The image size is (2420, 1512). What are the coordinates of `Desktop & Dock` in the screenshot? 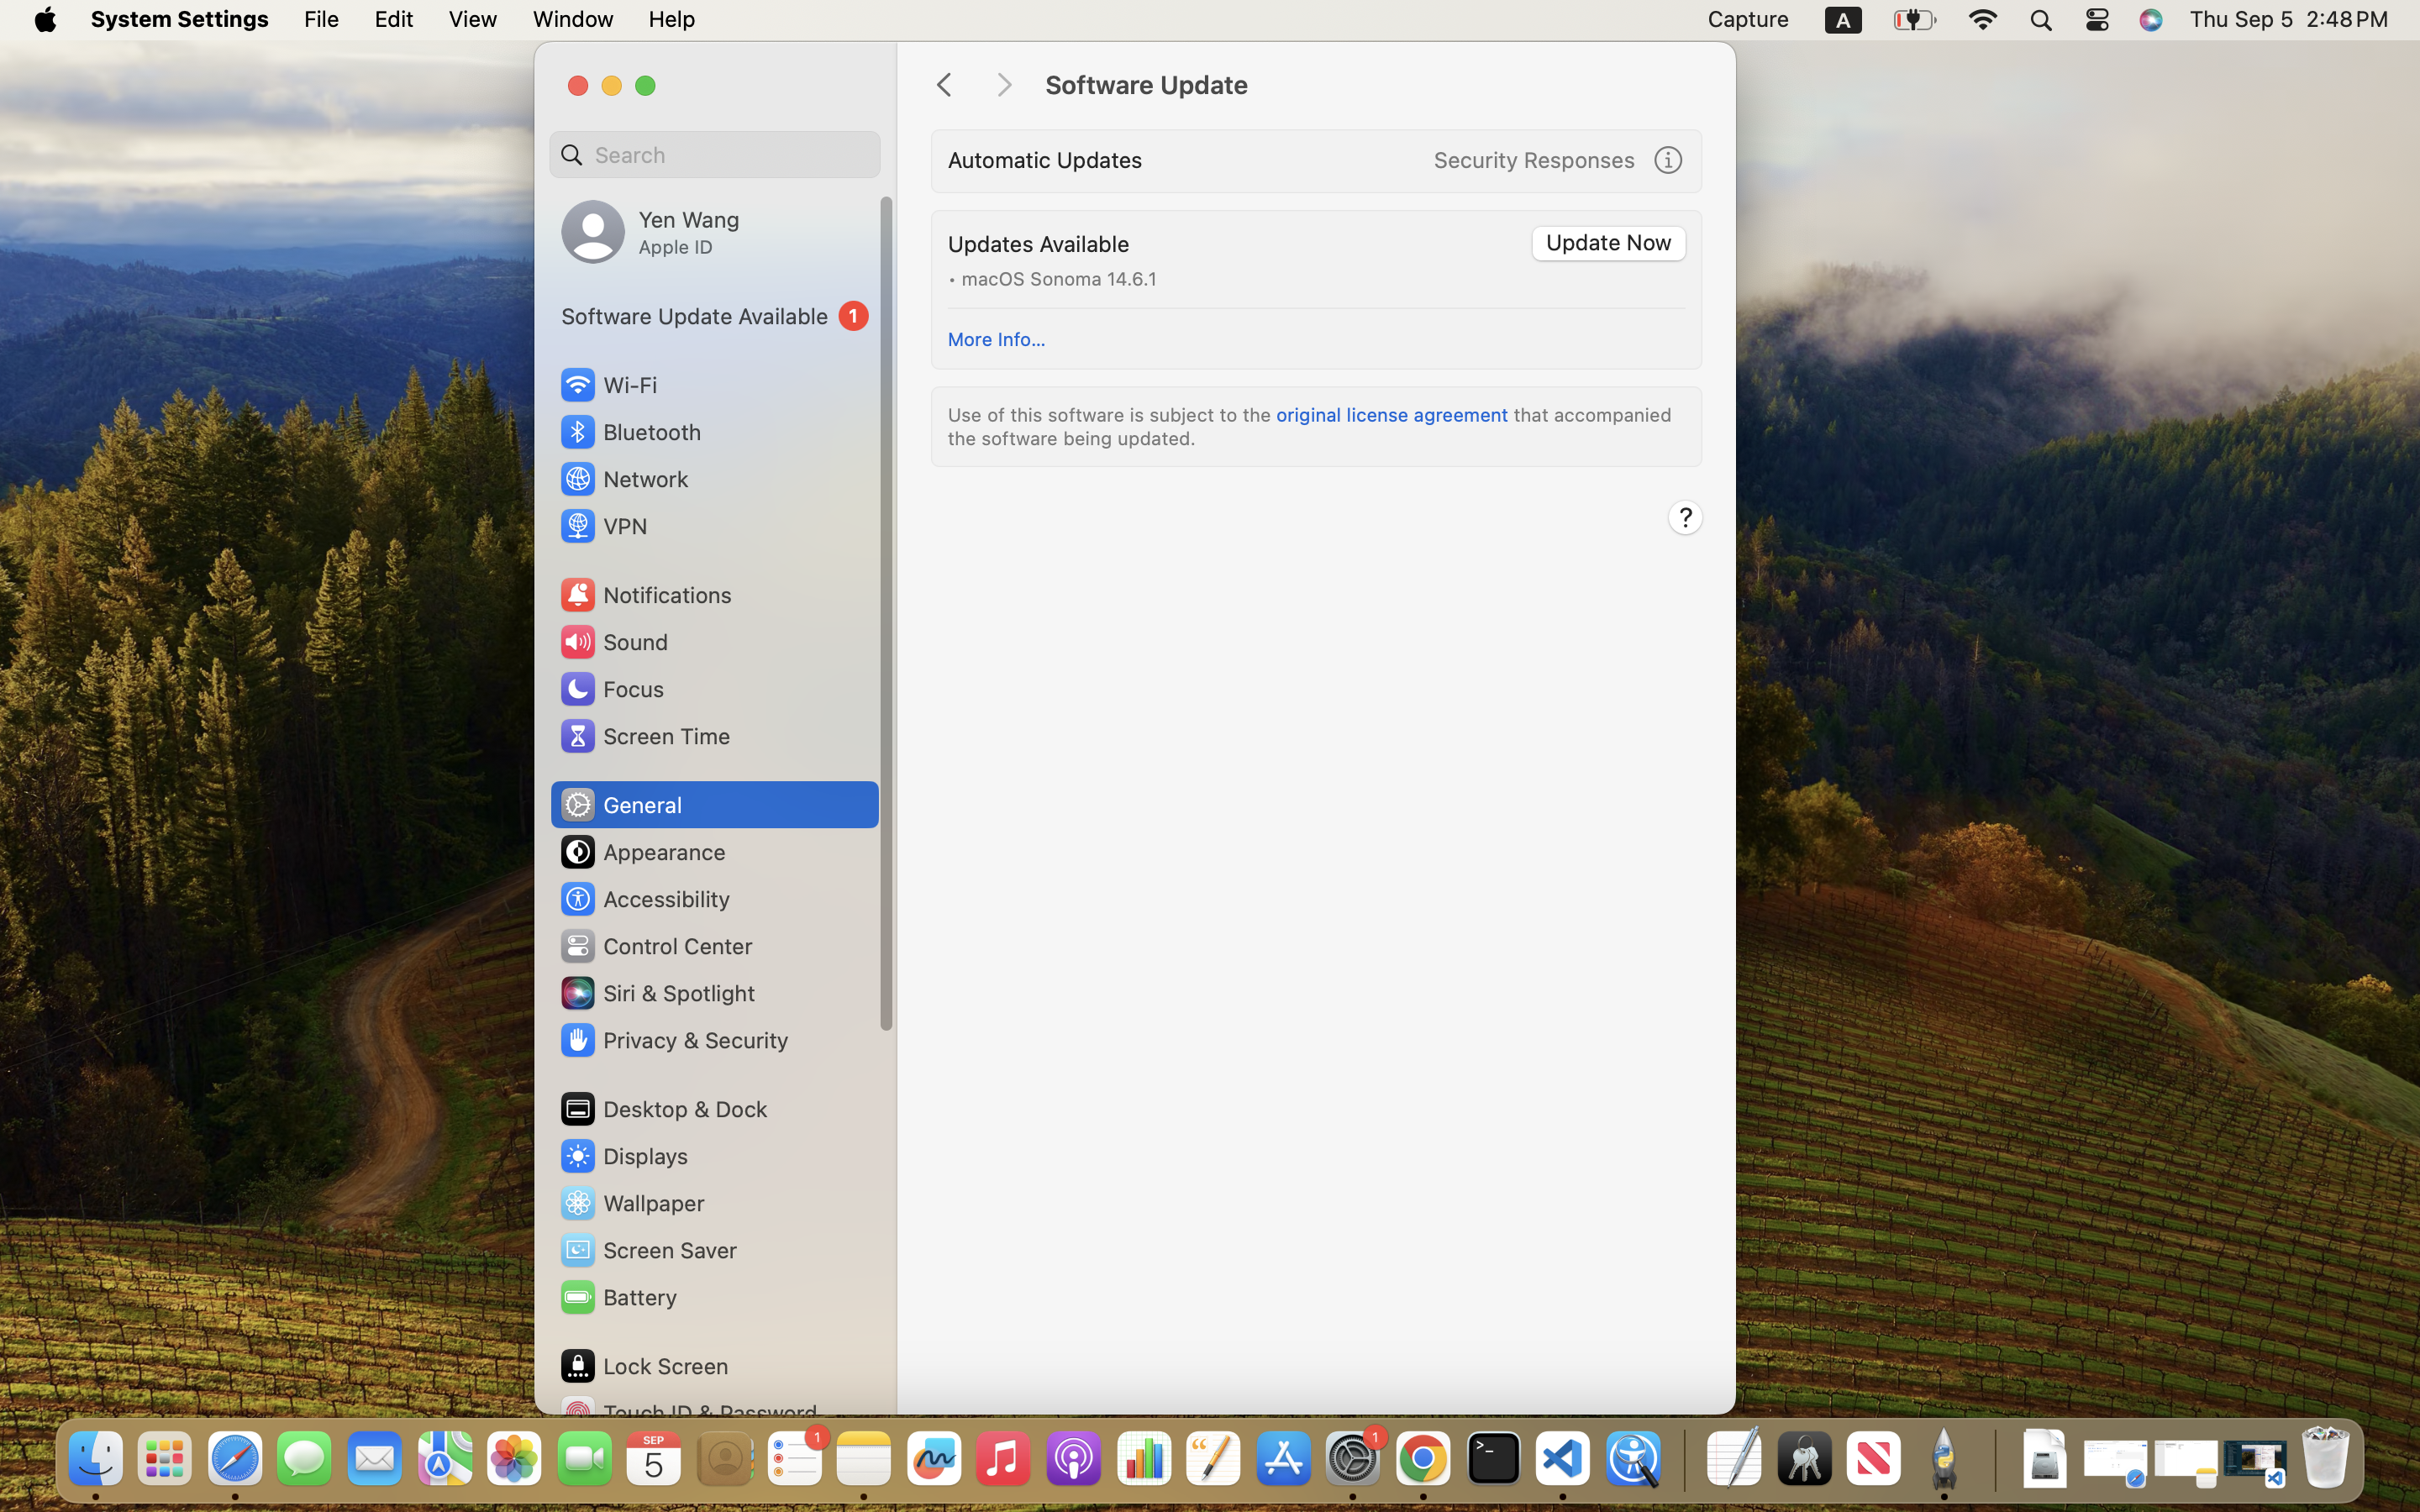 It's located at (663, 1109).